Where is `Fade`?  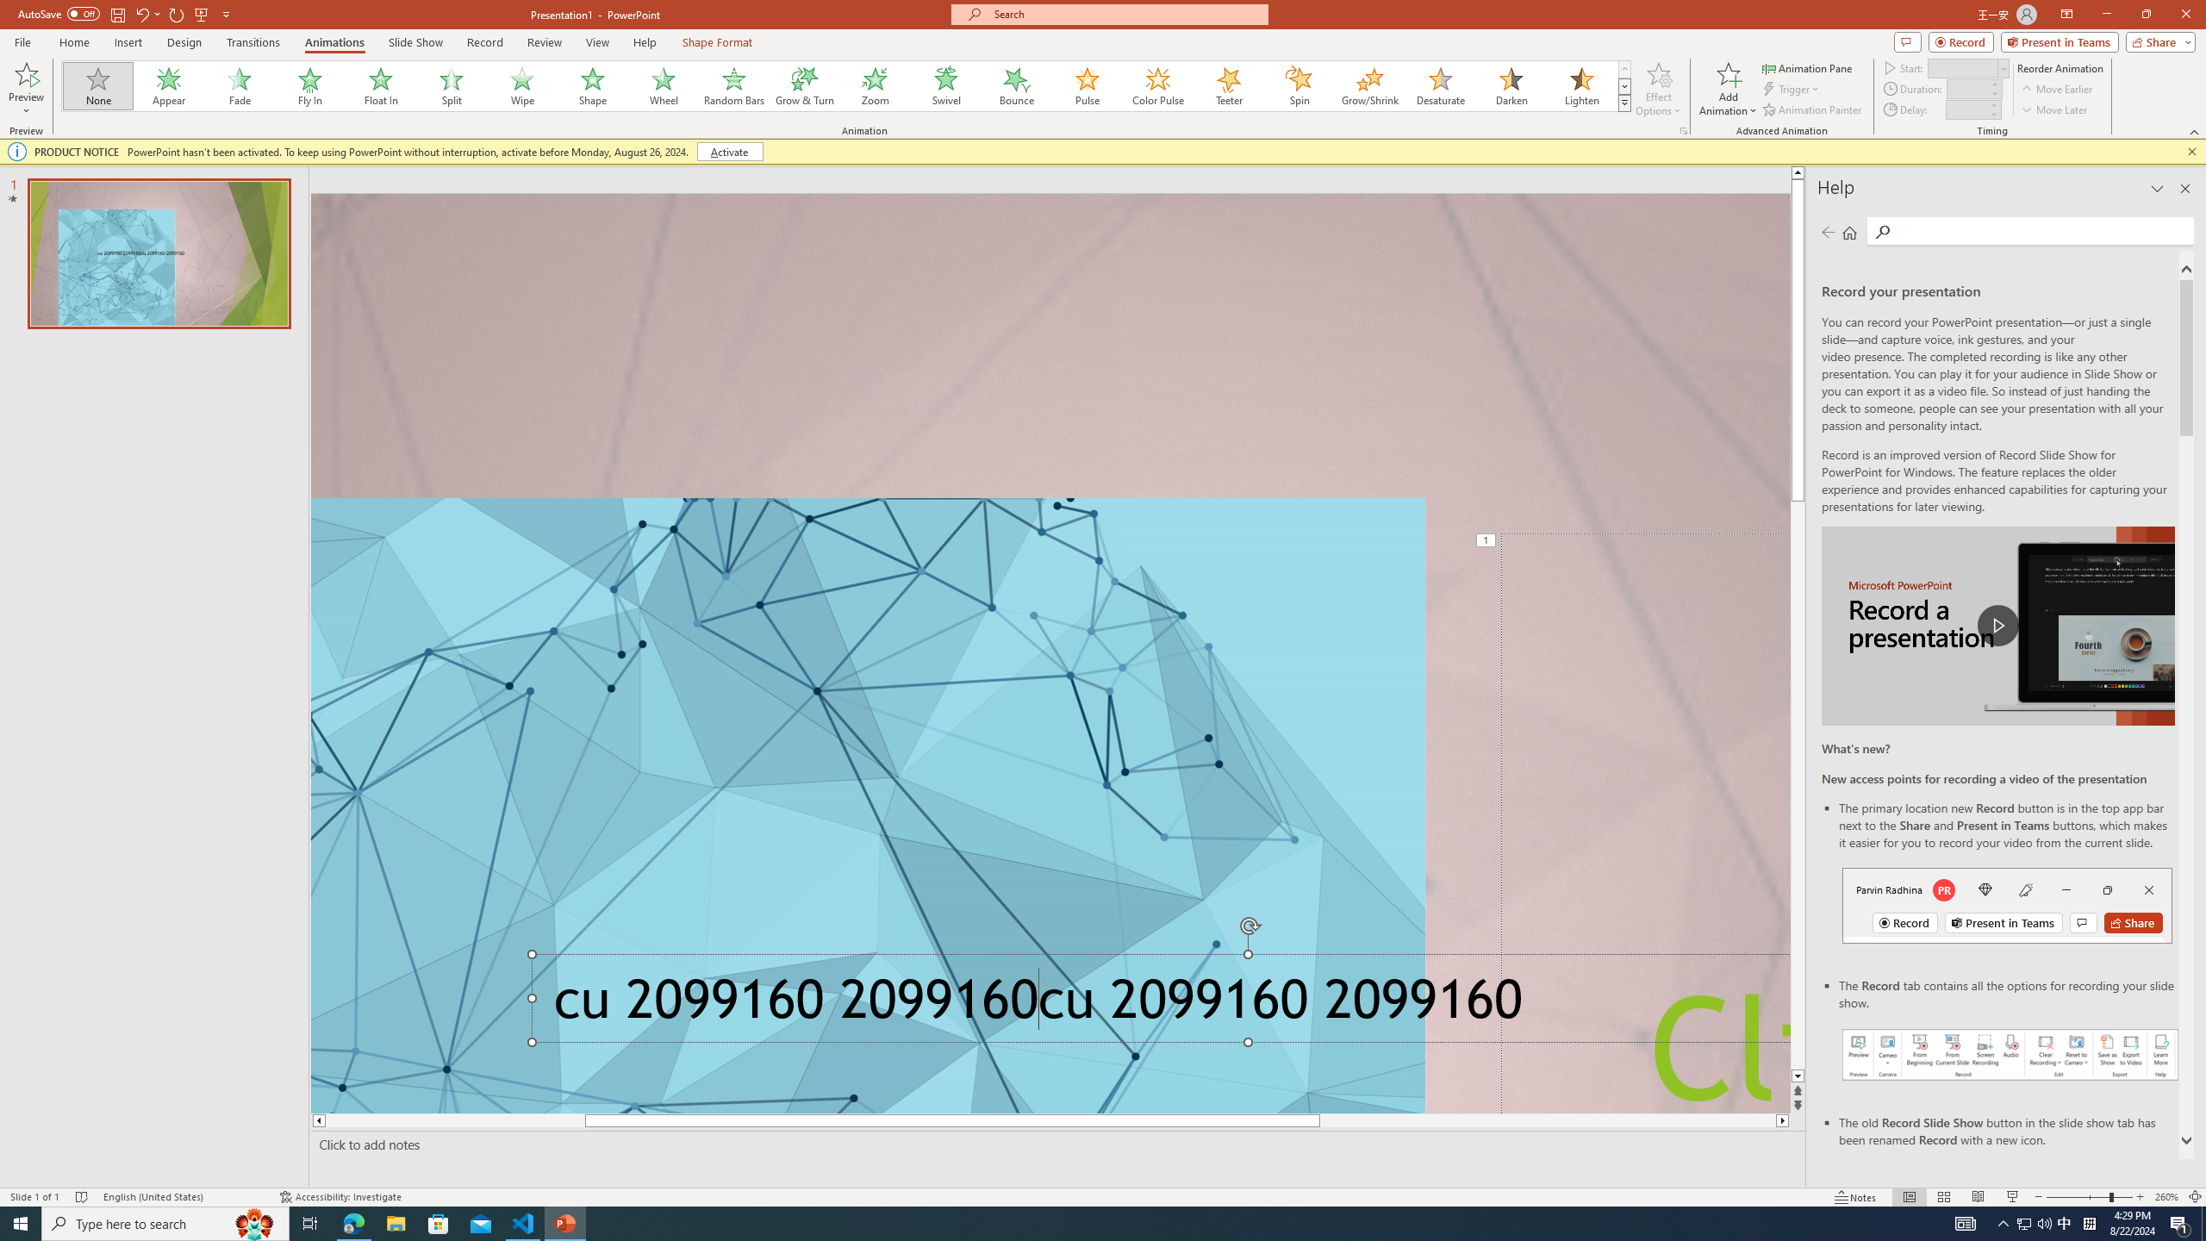
Fade is located at coordinates (240, 86).